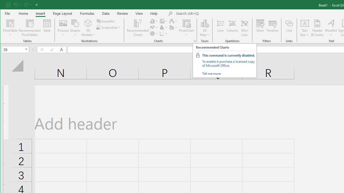 Image resolution: width=344 pixels, height=193 pixels. Describe the element at coordinates (232, 28) in the screenshot. I see `Column` at that location.